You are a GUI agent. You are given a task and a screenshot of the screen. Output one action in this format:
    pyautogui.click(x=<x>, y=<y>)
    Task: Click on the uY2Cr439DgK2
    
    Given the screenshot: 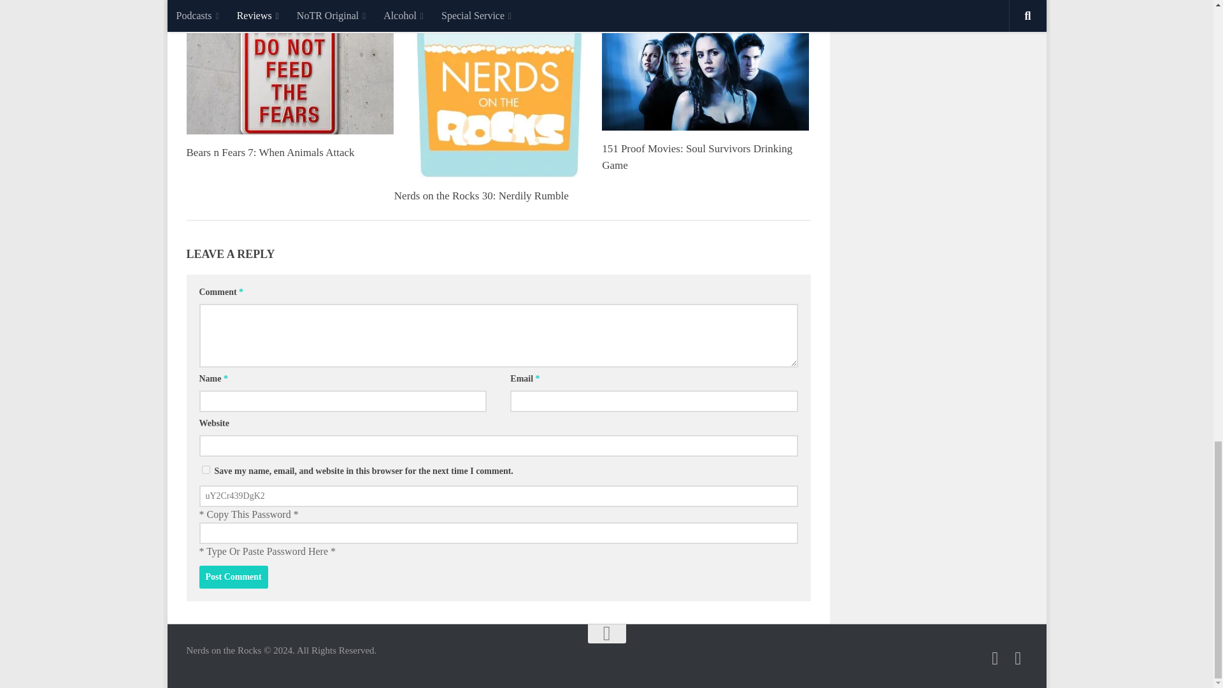 What is the action you would take?
    pyautogui.click(x=497, y=496)
    